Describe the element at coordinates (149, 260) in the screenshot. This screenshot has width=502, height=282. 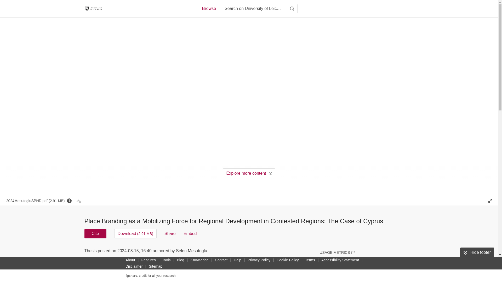
I see `Features` at that location.